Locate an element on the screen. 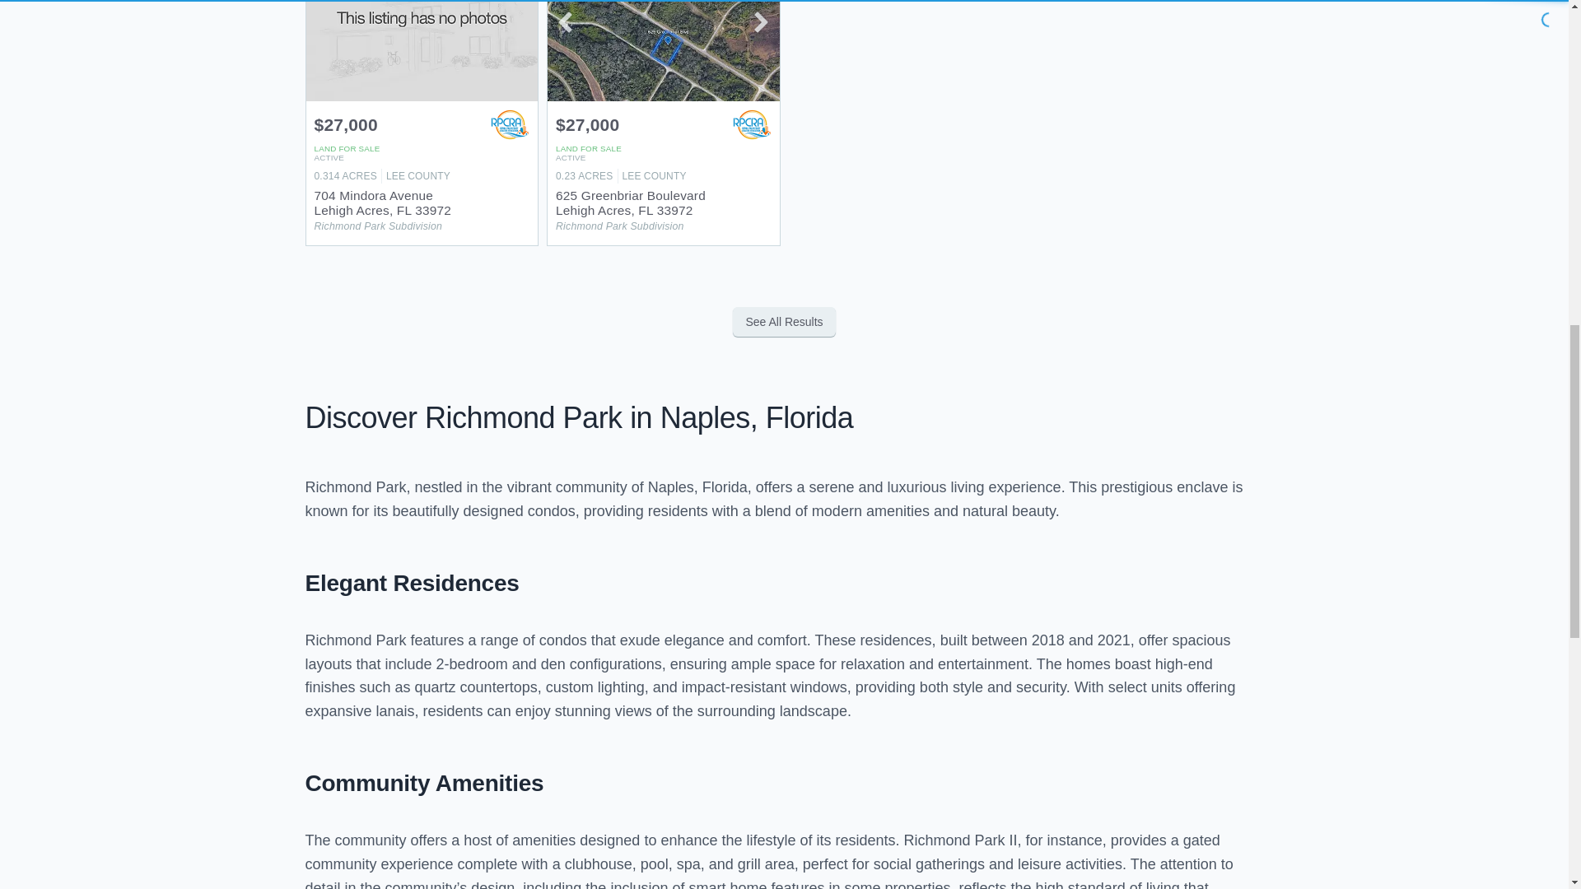 Image resolution: width=1581 pixels, height=889 pixels. 625 Greenbriar Boulevard is located at coordinates (663, 116).